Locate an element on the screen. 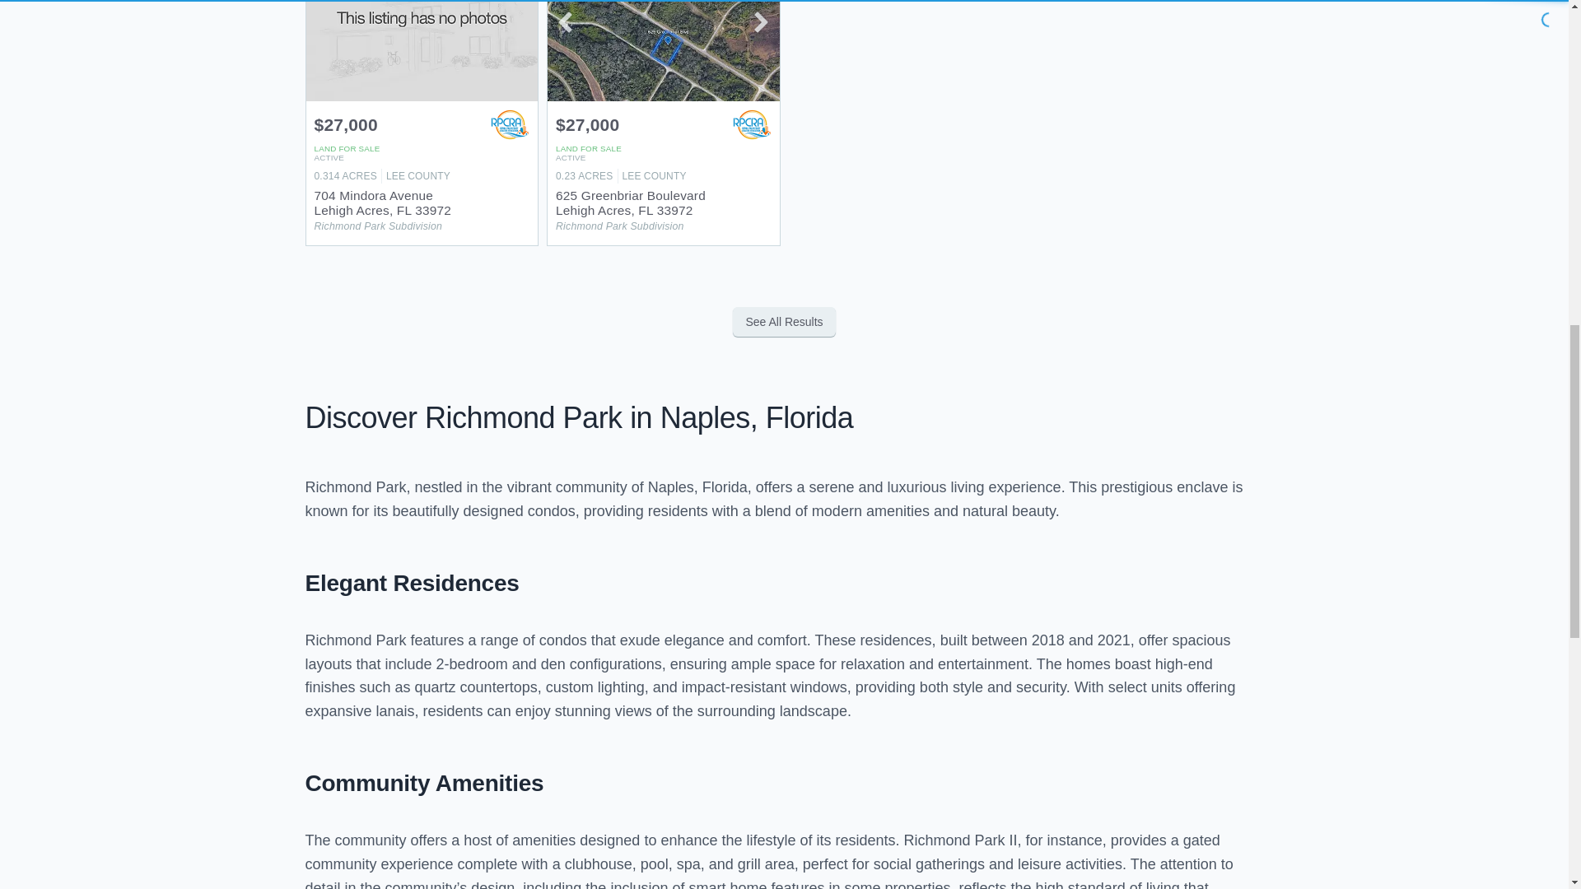 Image resolution: width=1581 pixels, height=889 pixels. 625 Greenbriar Boulevard is located at coordinates (663, 116).